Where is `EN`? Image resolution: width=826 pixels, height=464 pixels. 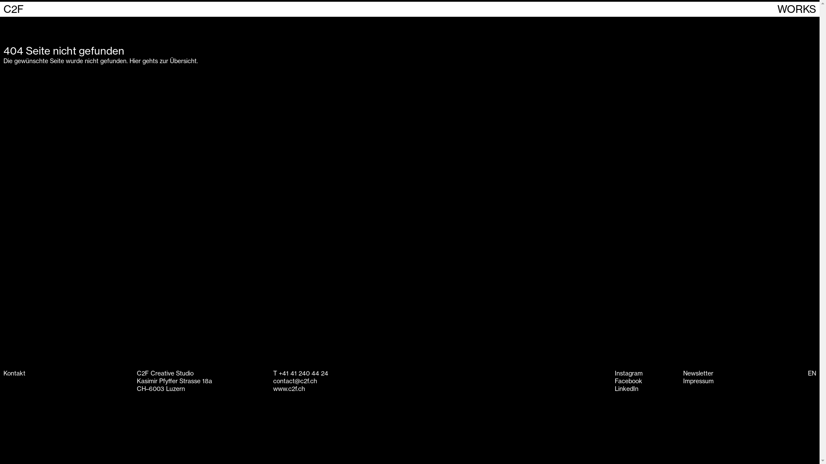 EN is located at coordinates (812, 373).